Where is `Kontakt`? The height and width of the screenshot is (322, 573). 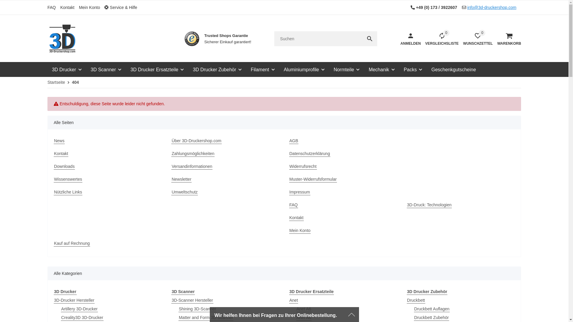 Kontakt is located at coordinates (296, 218).